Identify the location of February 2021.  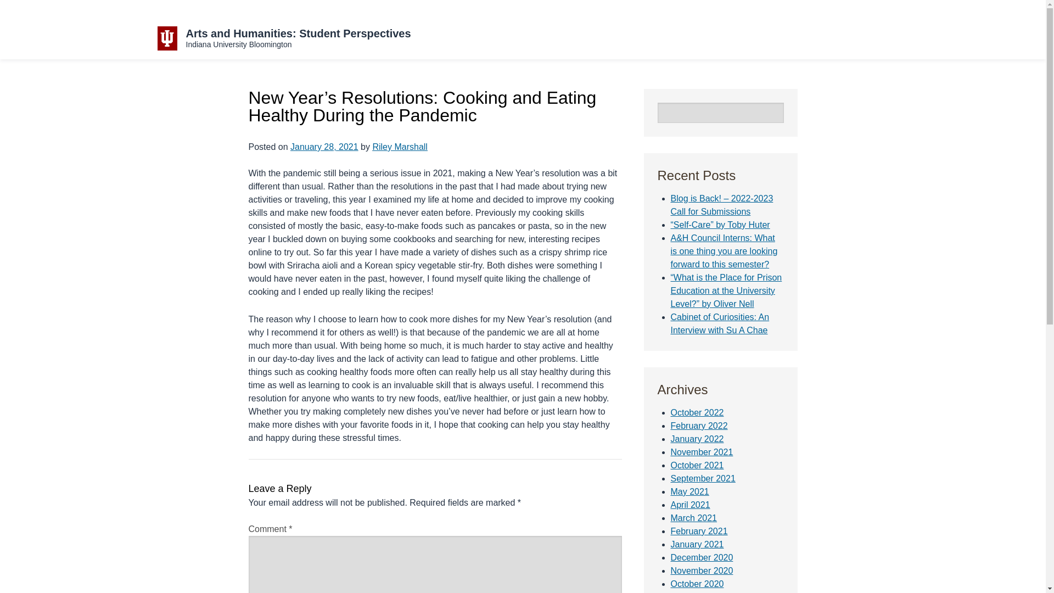
(699, 532).